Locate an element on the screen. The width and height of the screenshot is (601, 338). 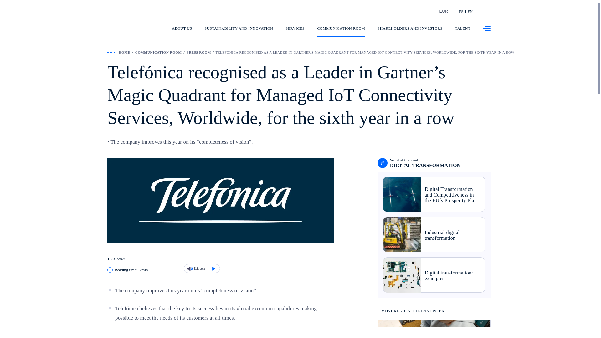
Word of the week is located at coordinates (425, 163).